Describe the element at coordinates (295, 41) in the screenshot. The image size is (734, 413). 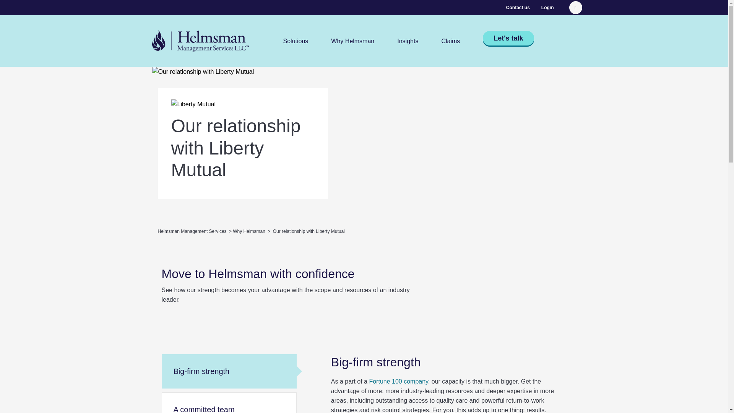
I see `Solutions` at that location.